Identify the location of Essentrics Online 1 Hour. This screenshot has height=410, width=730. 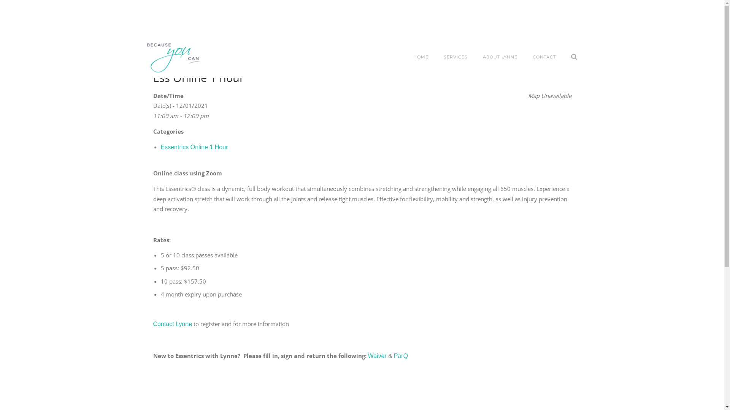
(194, 147).